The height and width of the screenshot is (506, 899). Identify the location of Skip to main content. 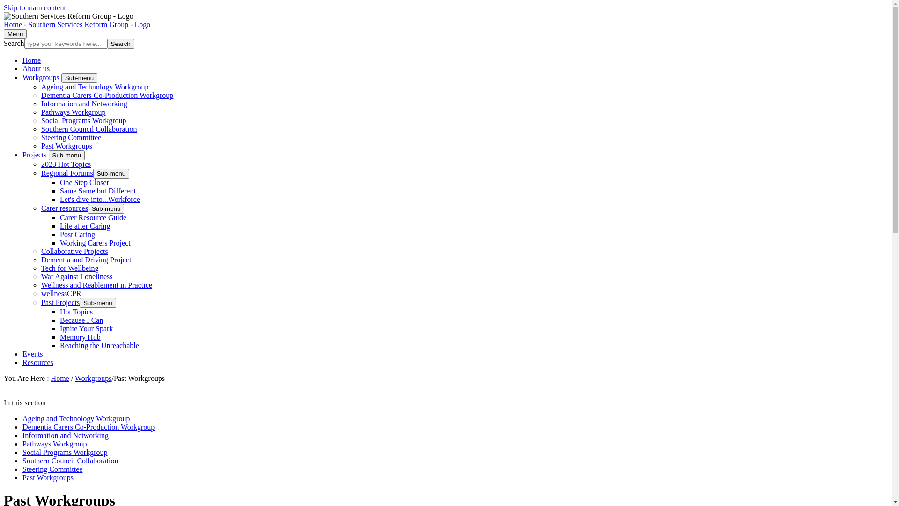
(35, 7).